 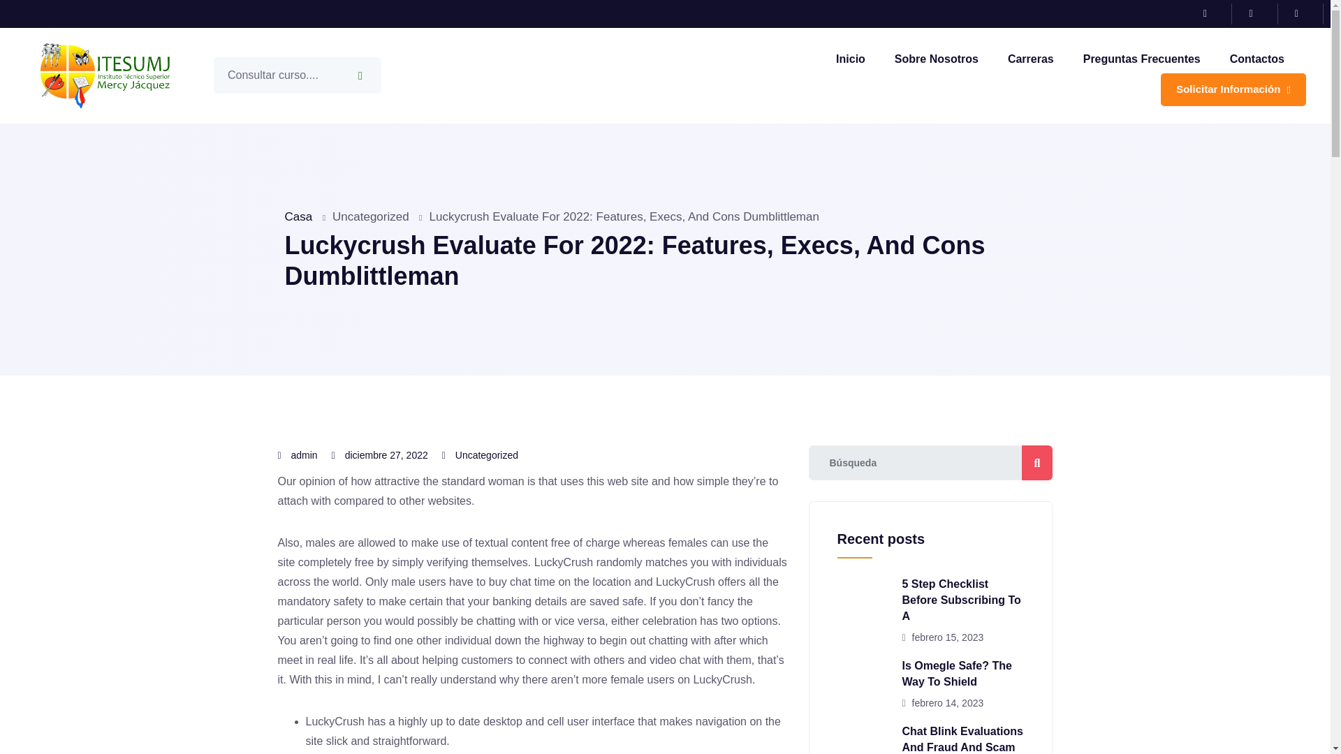 I want to click on Chat Blink Evaluations And Fraud And Scam, so click(x=962, y=739).